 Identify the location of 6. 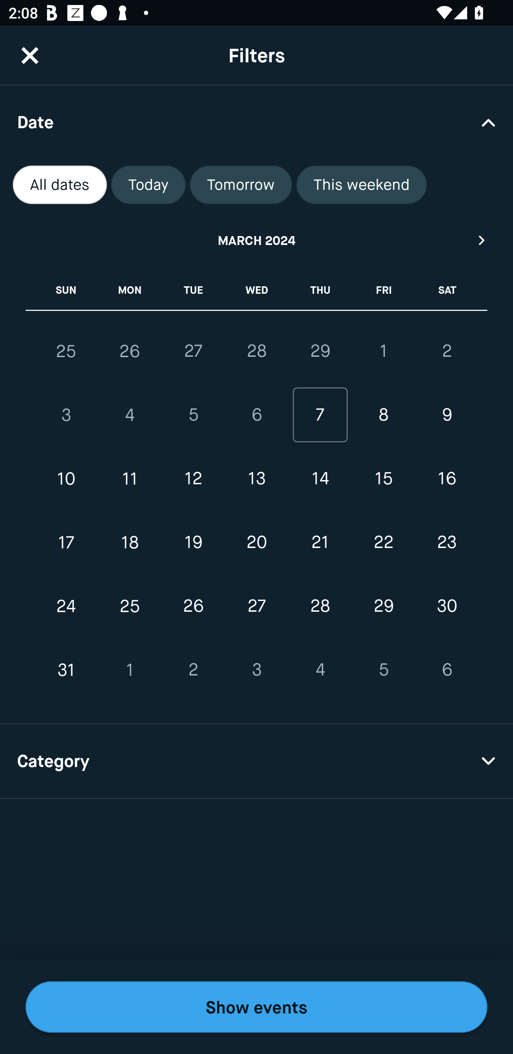
(447, 669).